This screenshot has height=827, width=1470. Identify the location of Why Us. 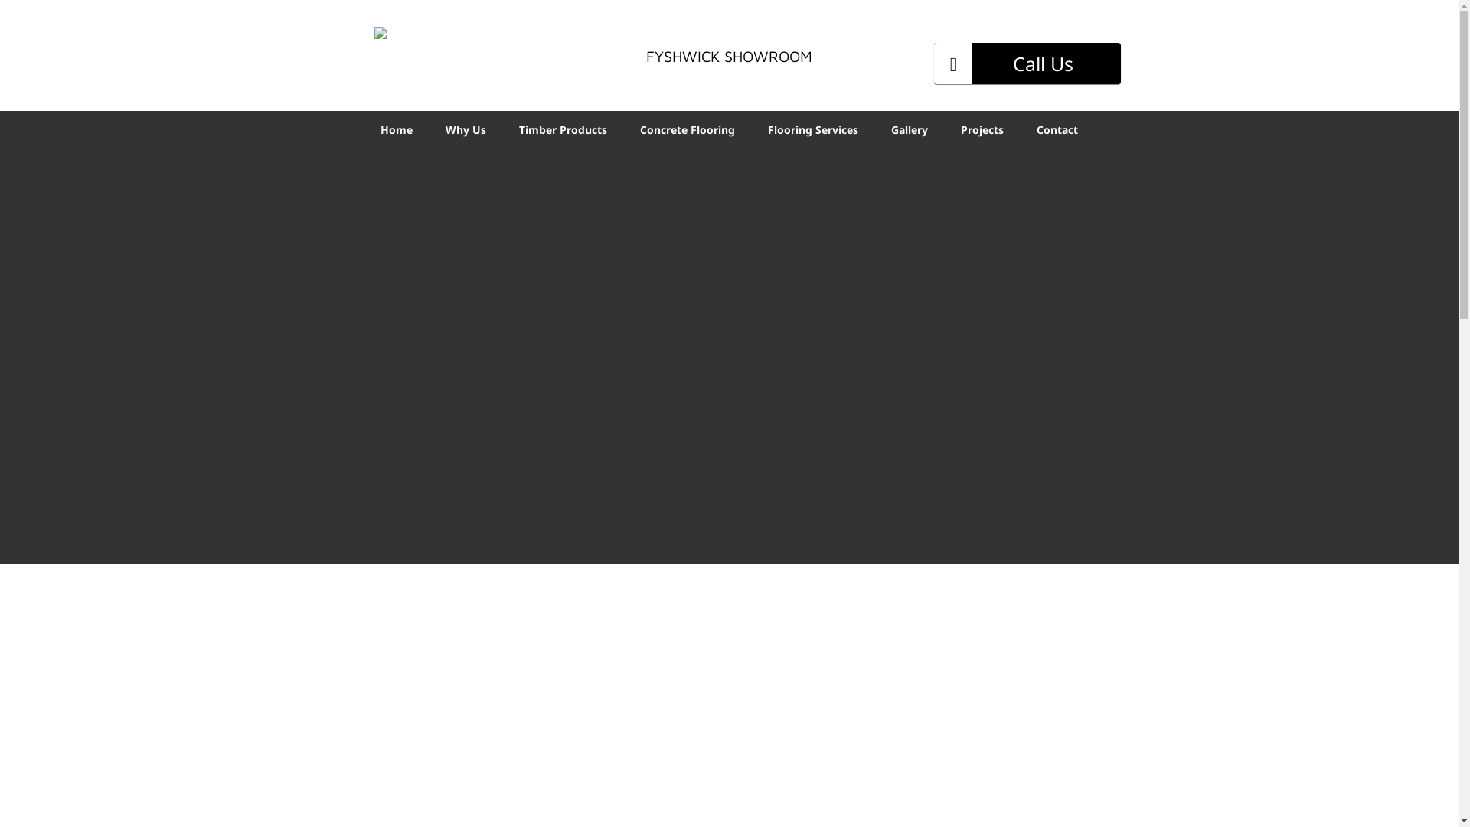
(465, 129).